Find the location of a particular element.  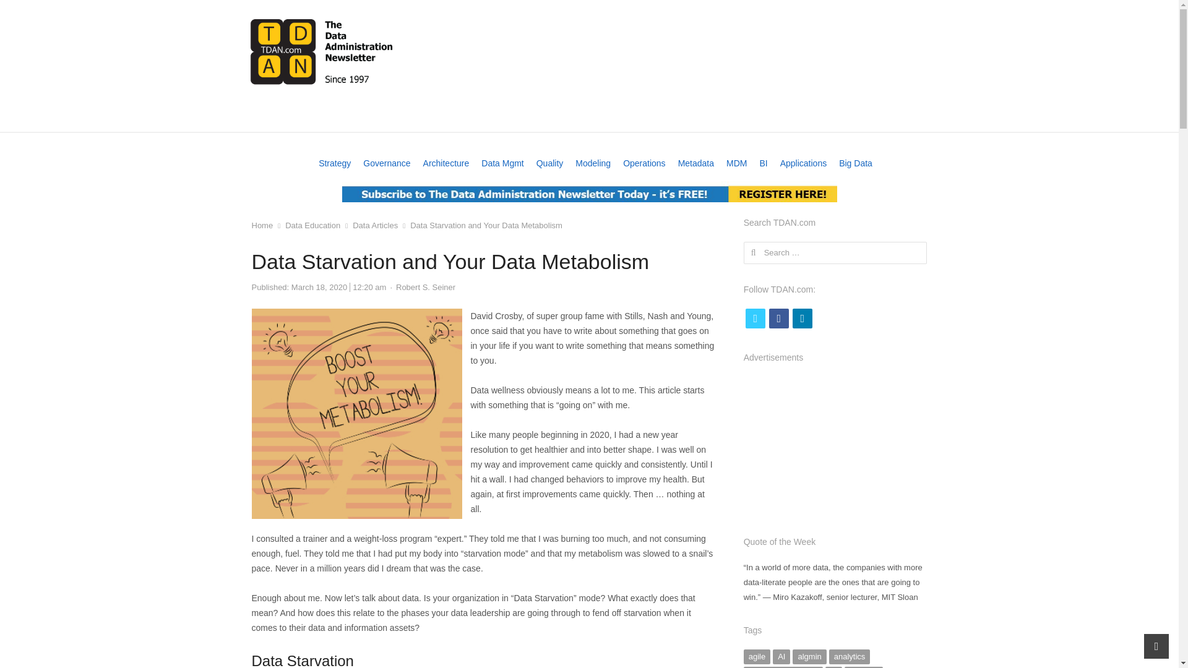

Data Education is located at coordinates (312, 225).